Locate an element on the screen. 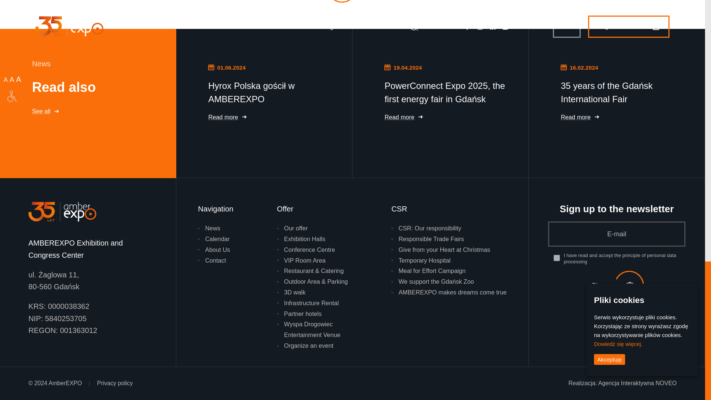 This screenshot has height=400, width=711. Read more is located at coordinates (271, 117).